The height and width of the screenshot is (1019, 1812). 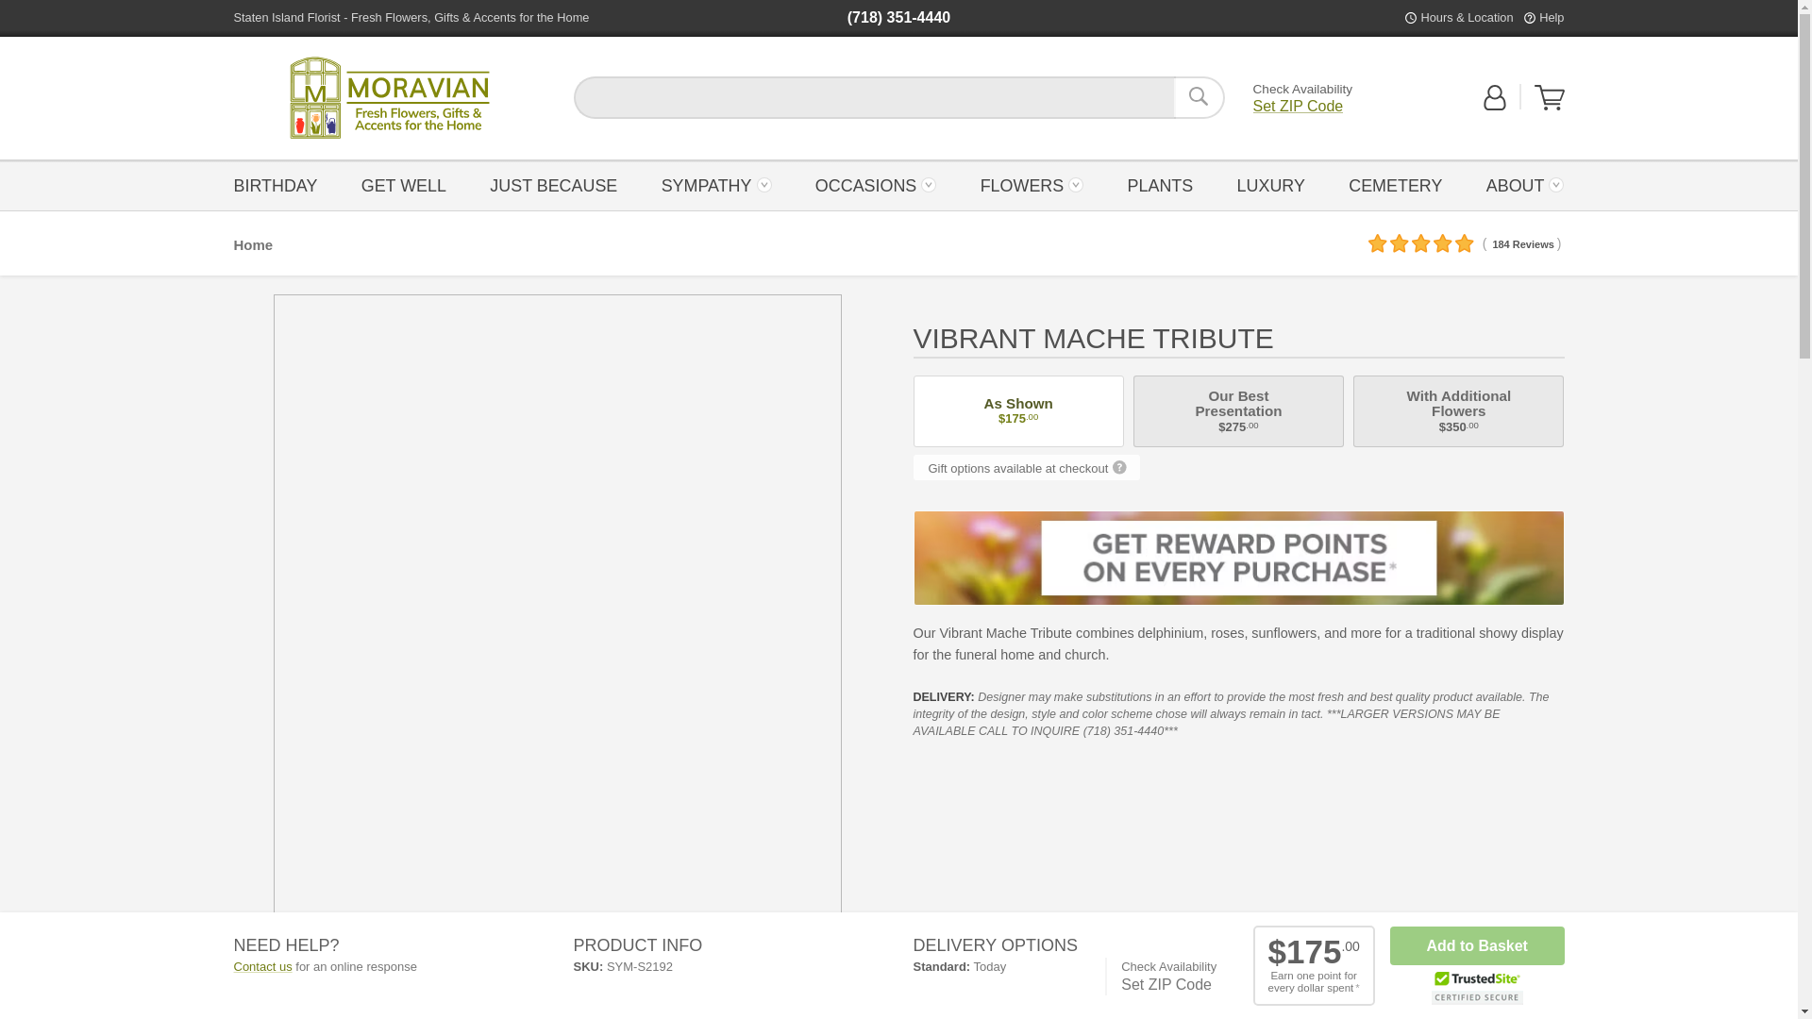 I want to click on View Your Shopping Cart, so click(x=1550, y=106).